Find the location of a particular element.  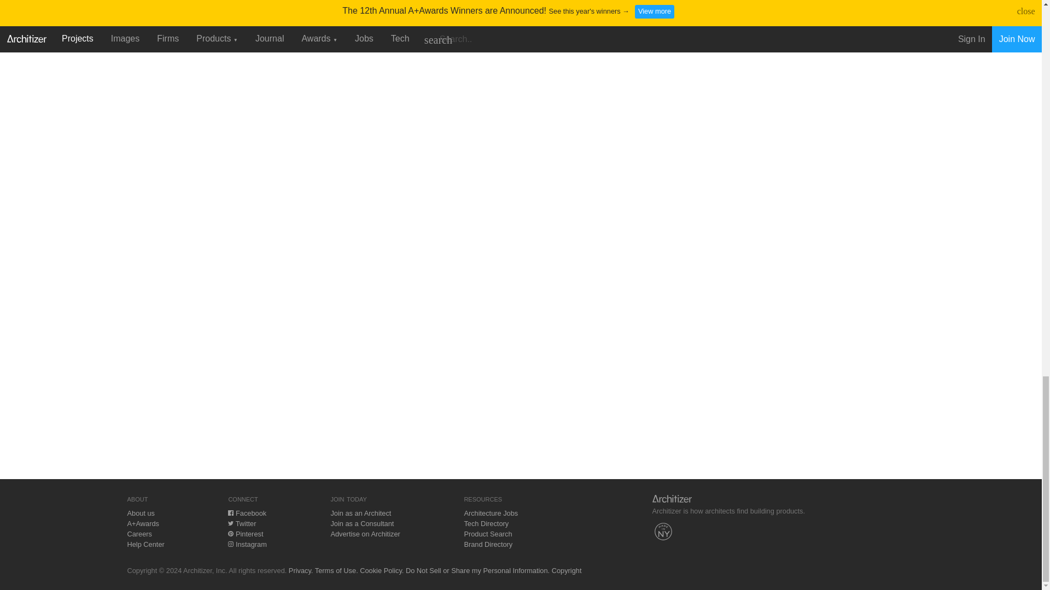

Help Center is located at coordinates (145, 544).